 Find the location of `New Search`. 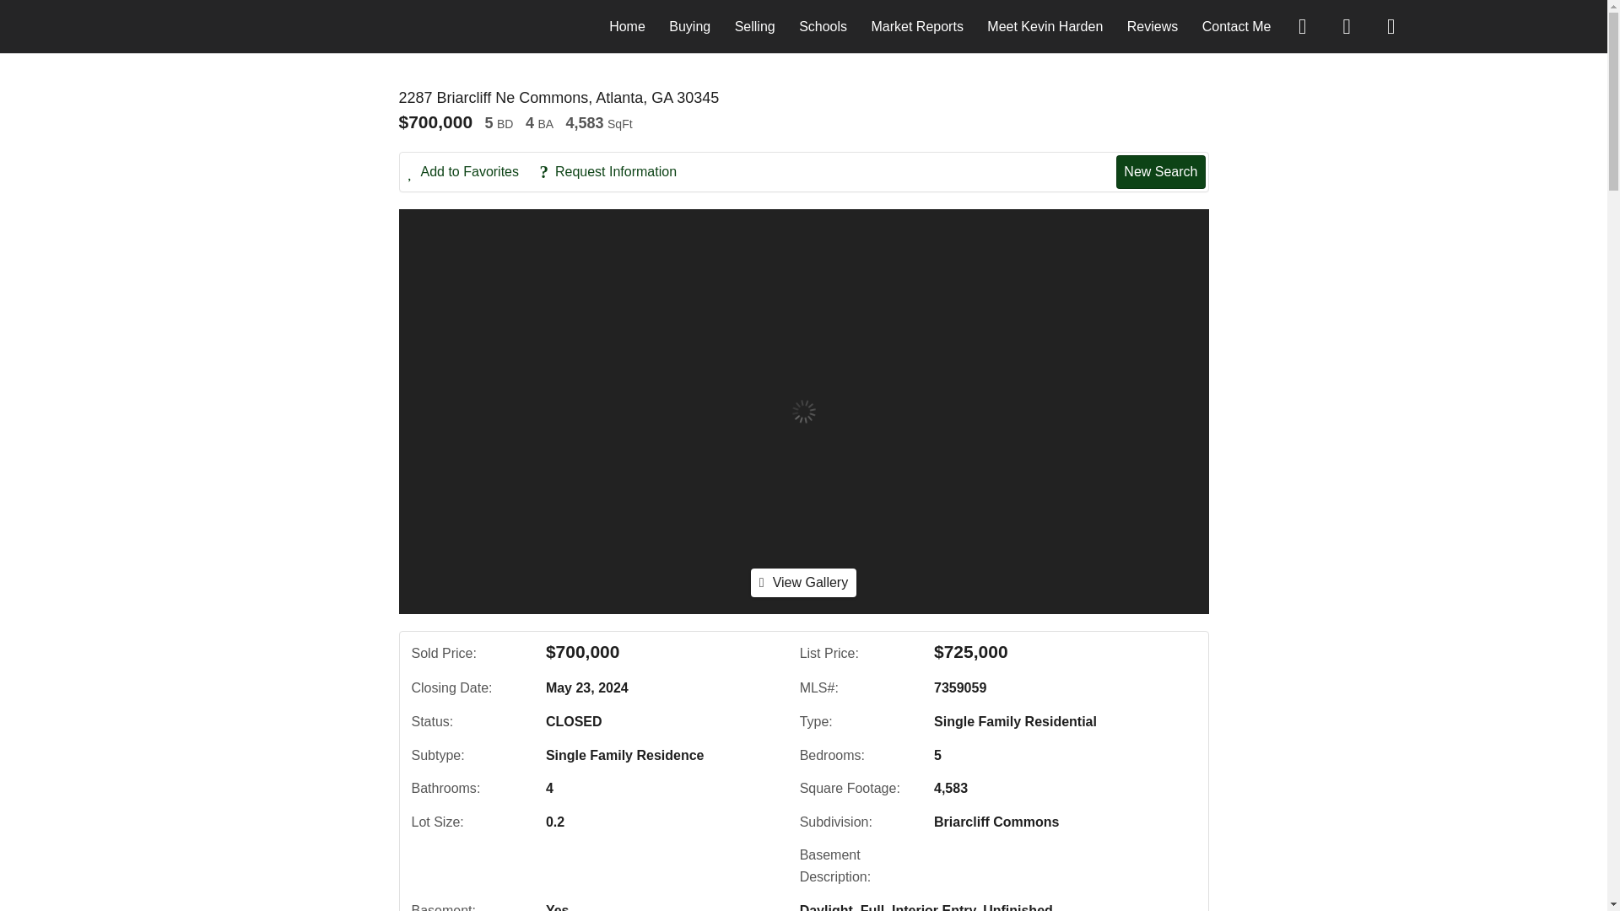

New Search is located at coordinates (1160, 171).